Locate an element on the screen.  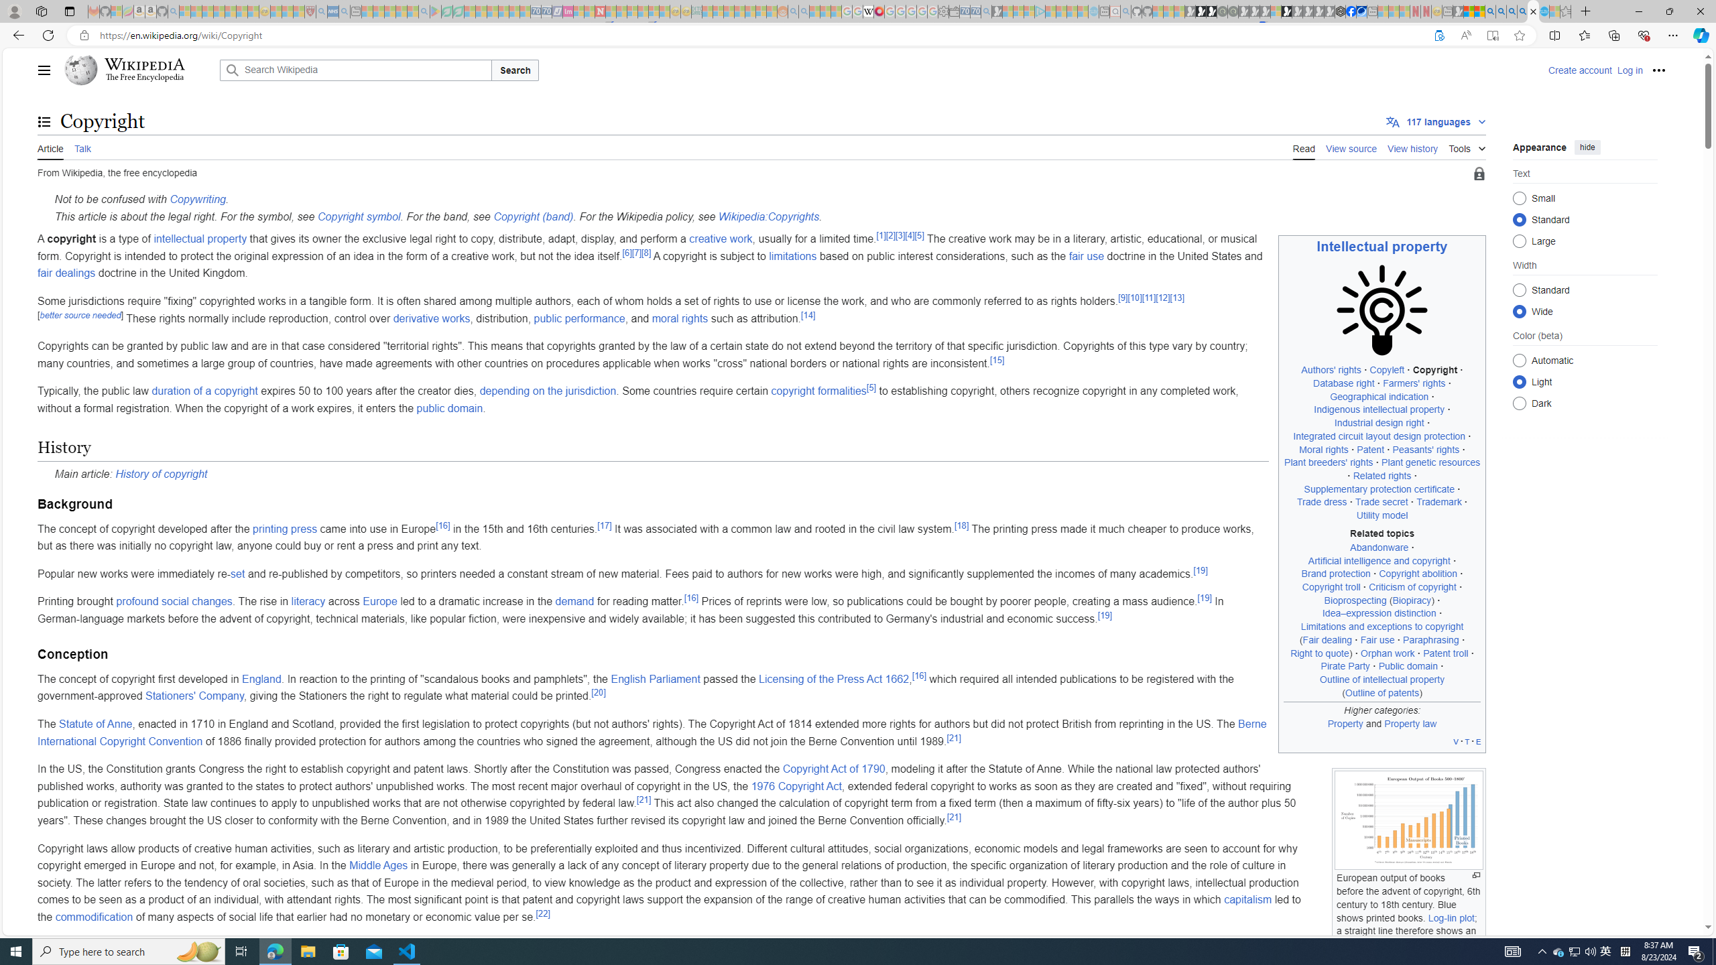
Industrial design right is located at coordinates (1378, 423).